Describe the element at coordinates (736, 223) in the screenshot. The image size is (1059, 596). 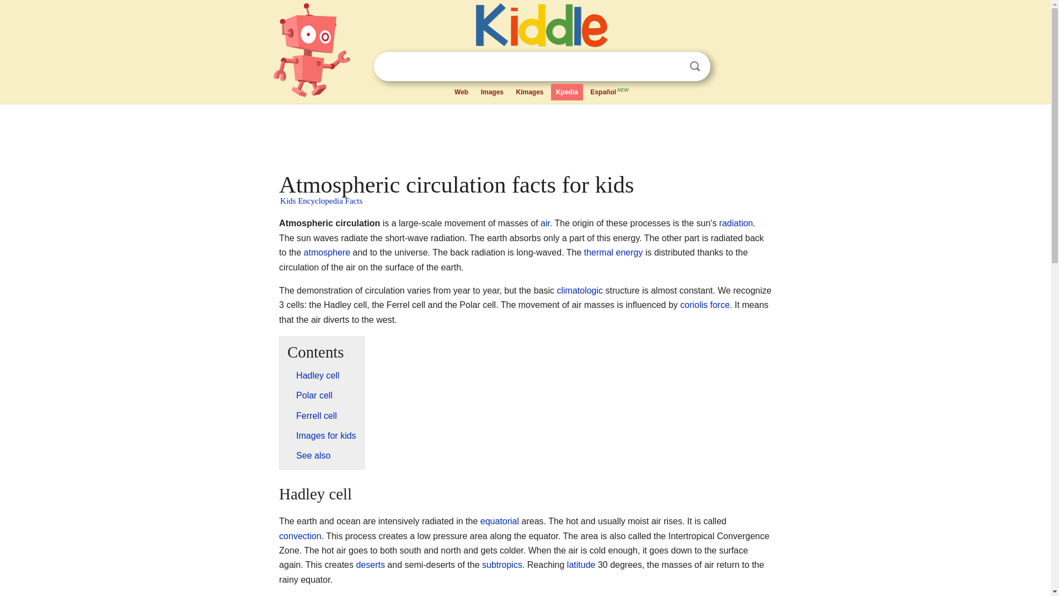
I see `Radiation` at that location.